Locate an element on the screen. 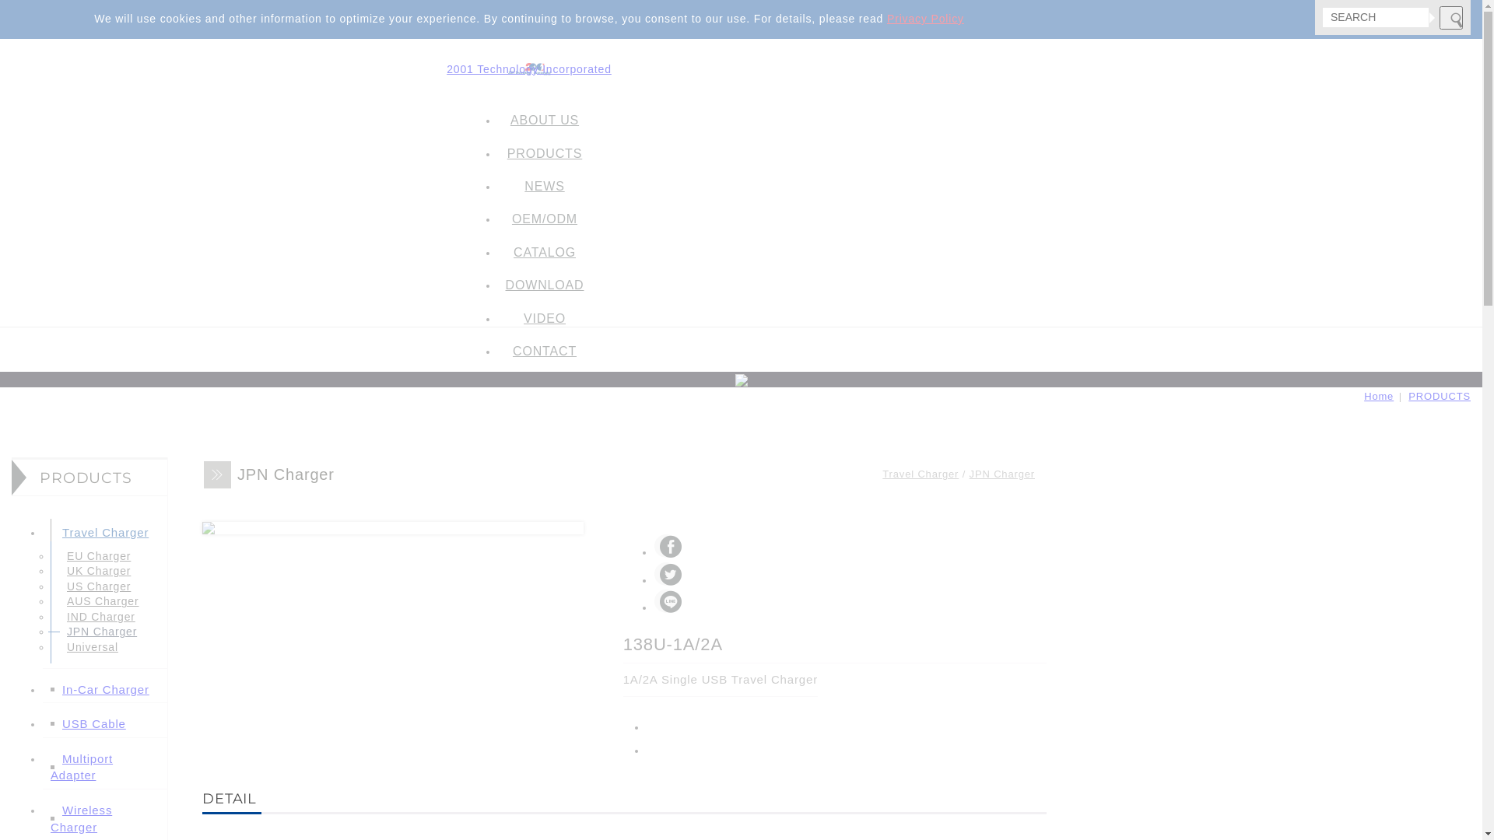 The width and height of the screenshot is (1494, 840). CONTACT is located at coordinates (545, 352).